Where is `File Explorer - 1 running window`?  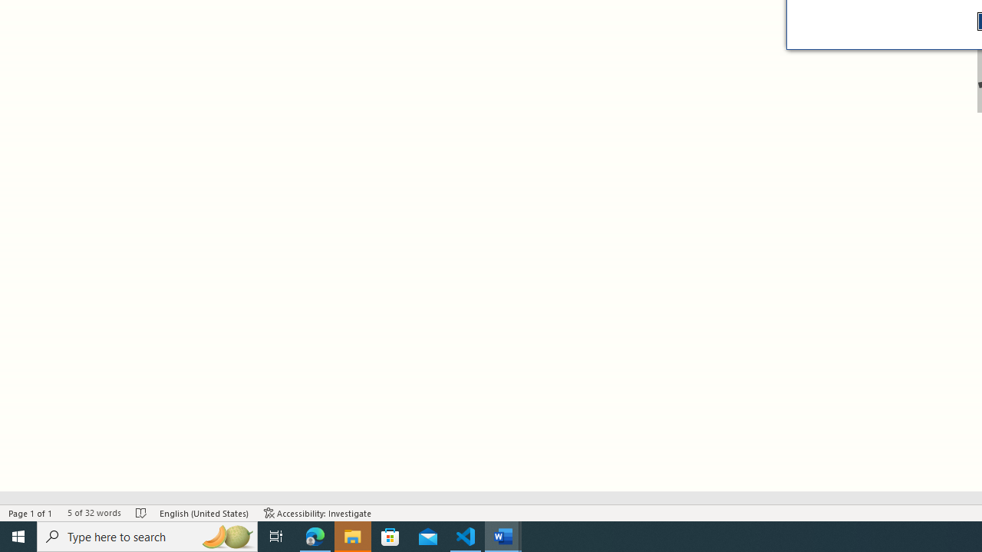
File Explorer - 1 running window is located at coordinates (353, 537).